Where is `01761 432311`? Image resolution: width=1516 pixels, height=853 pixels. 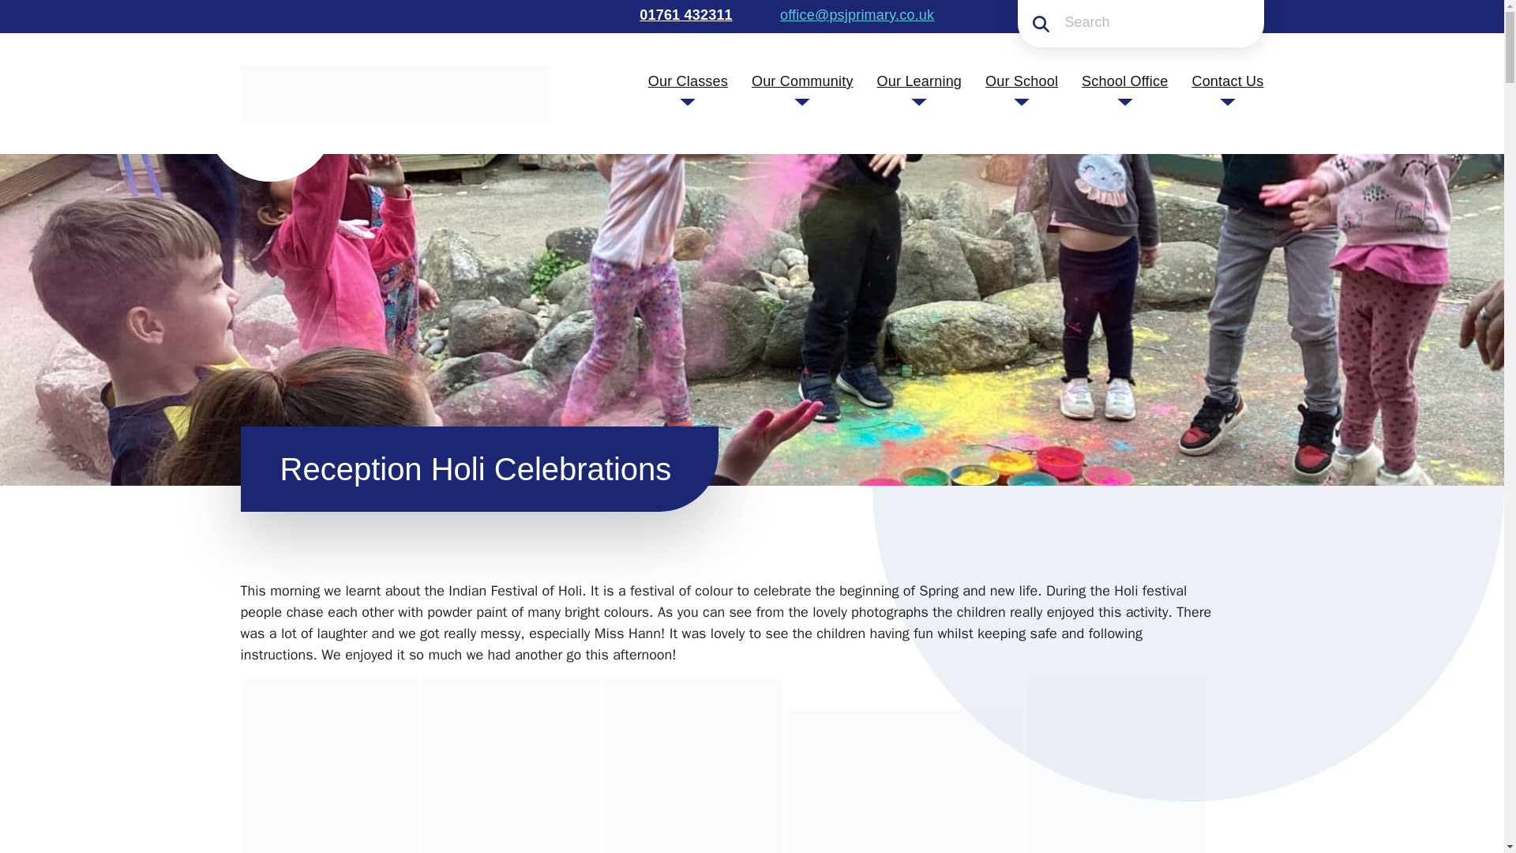
01761 432311 is located at coordinates (684, 14).